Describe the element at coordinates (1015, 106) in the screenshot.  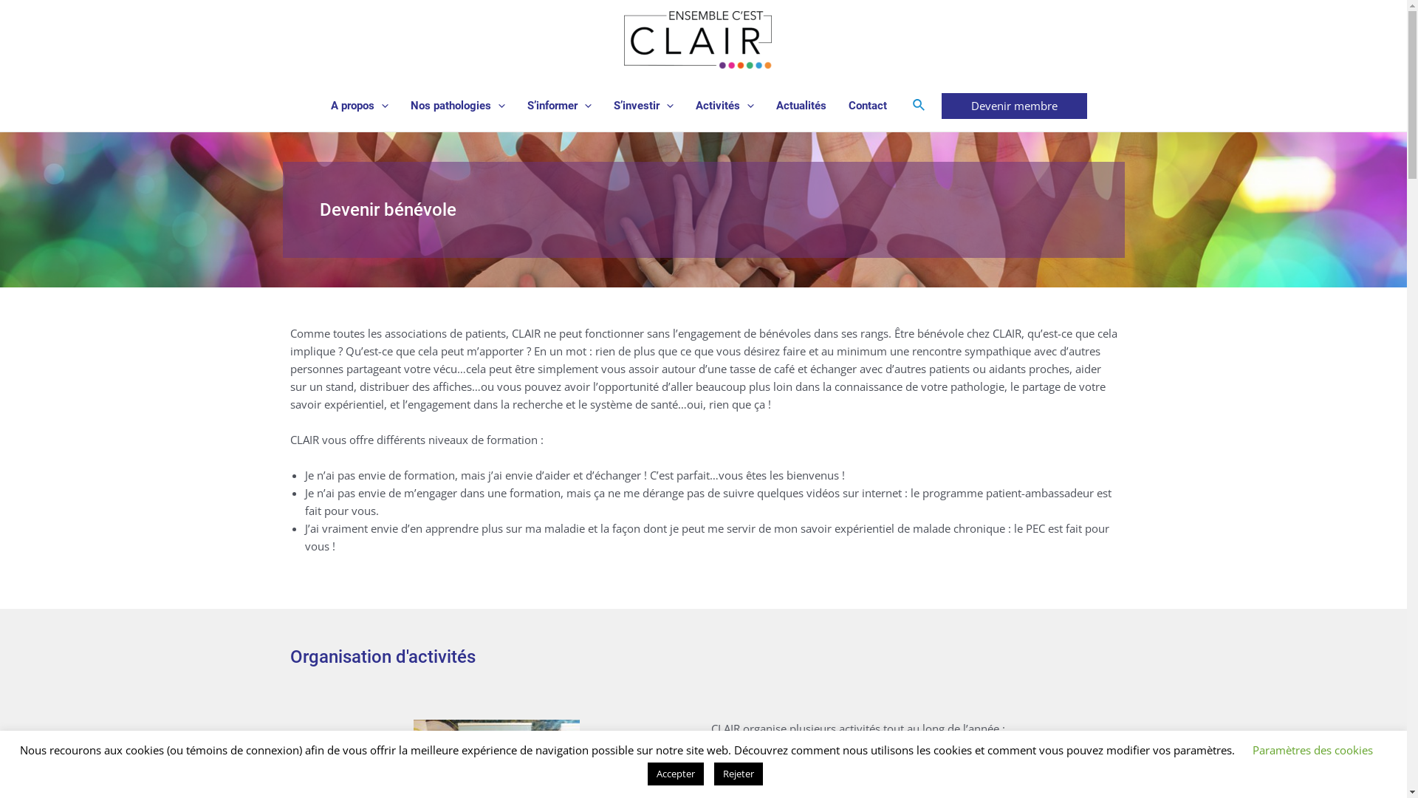
I see `Devenir membre` at that location.